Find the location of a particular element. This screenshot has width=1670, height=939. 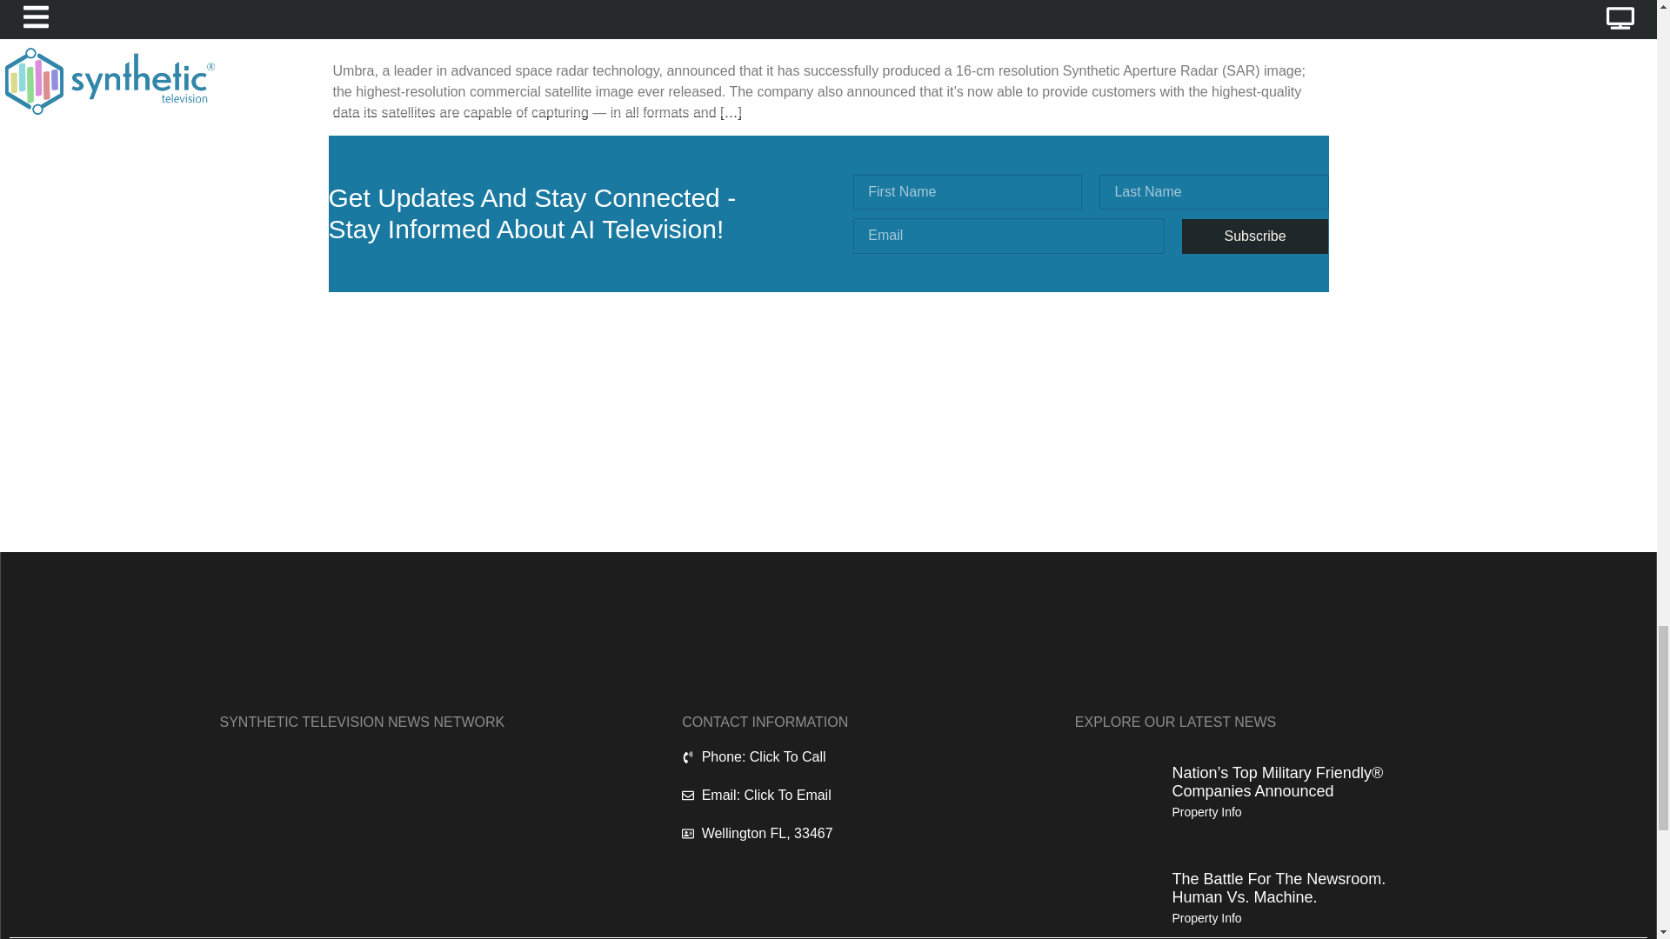

The Battle For The Newsroom. Human Vs. Machine. is located at coordinates (1279, 889).